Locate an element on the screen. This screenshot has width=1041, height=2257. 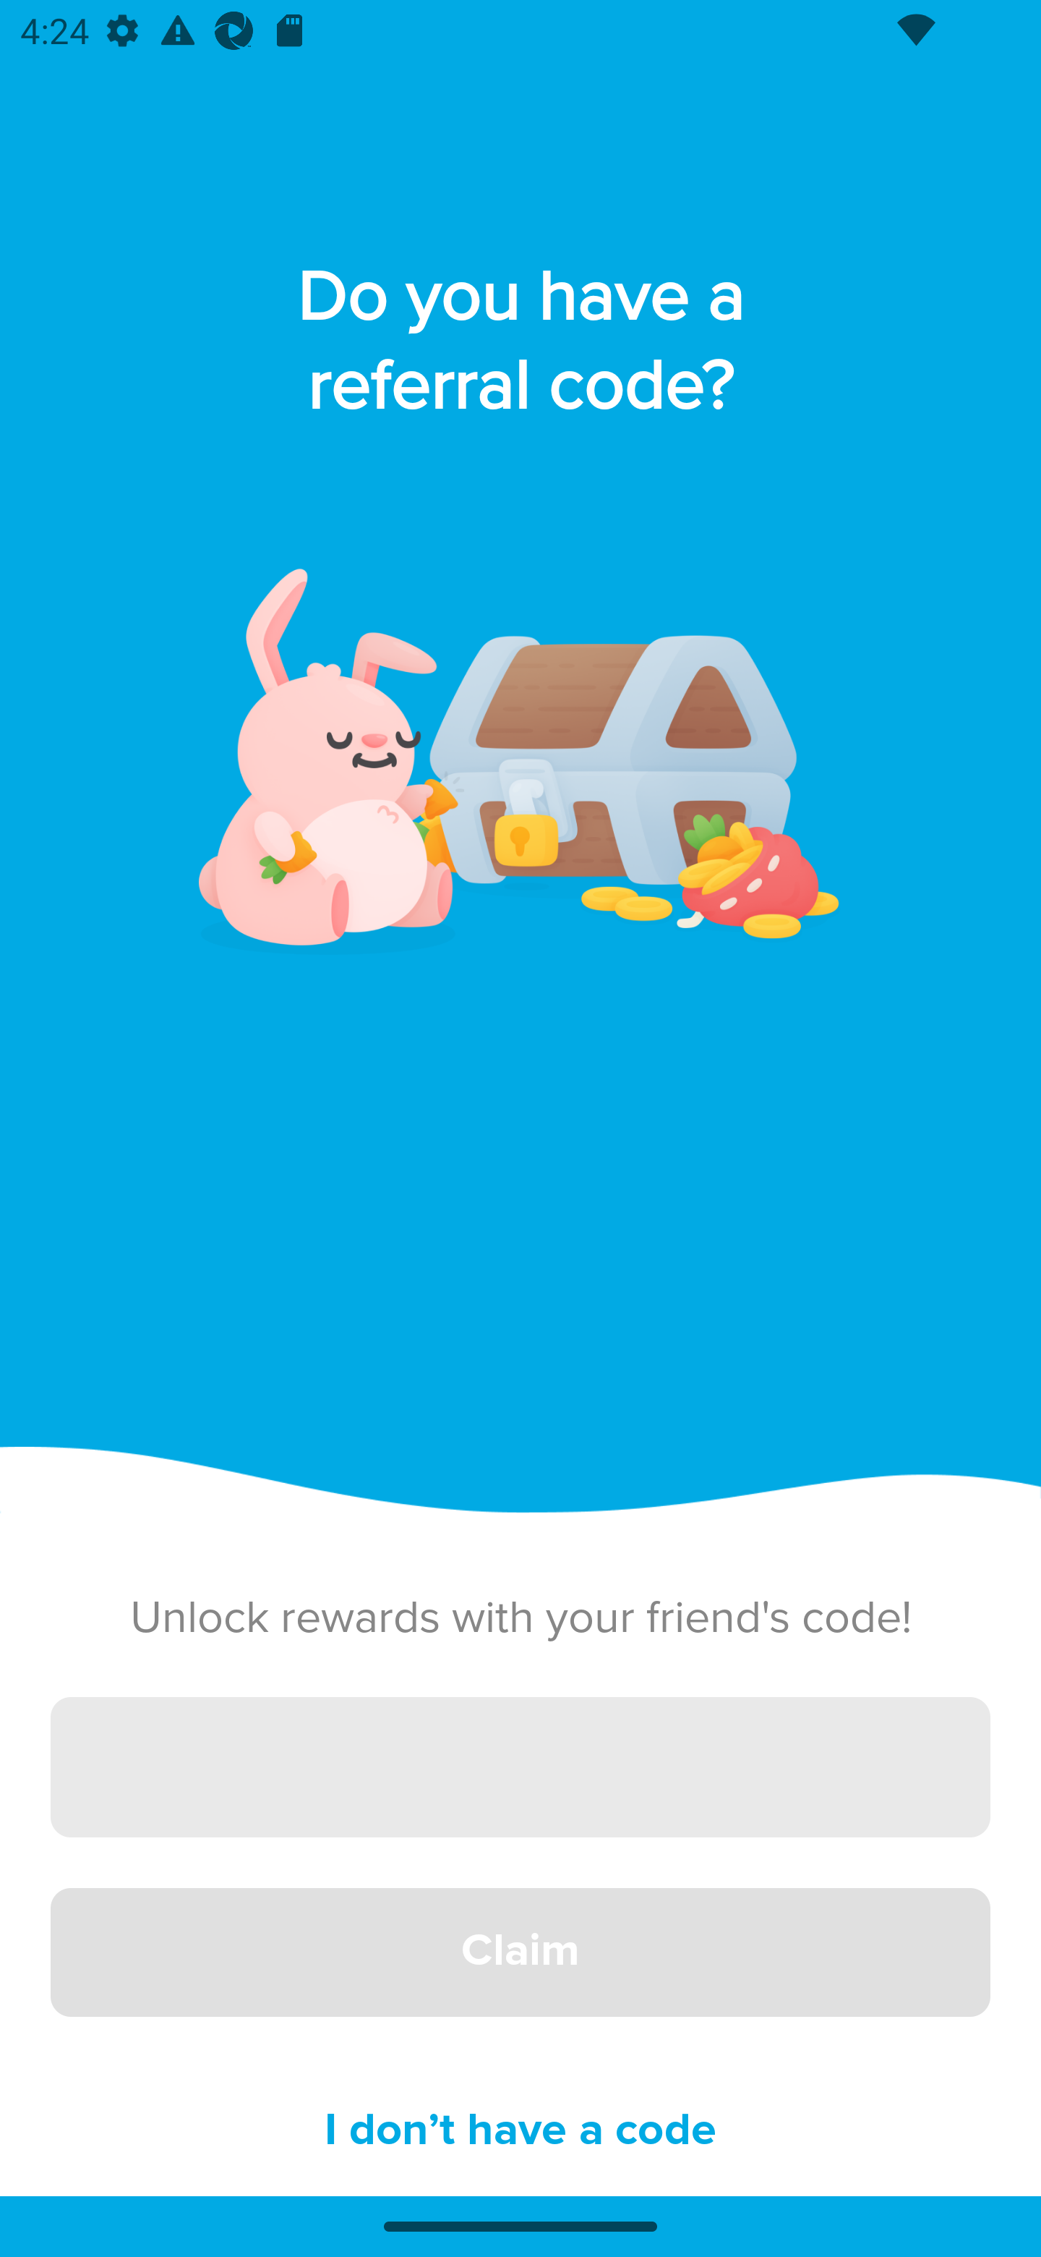
‍I don’t have a code is located at coordinates (520, 2131).